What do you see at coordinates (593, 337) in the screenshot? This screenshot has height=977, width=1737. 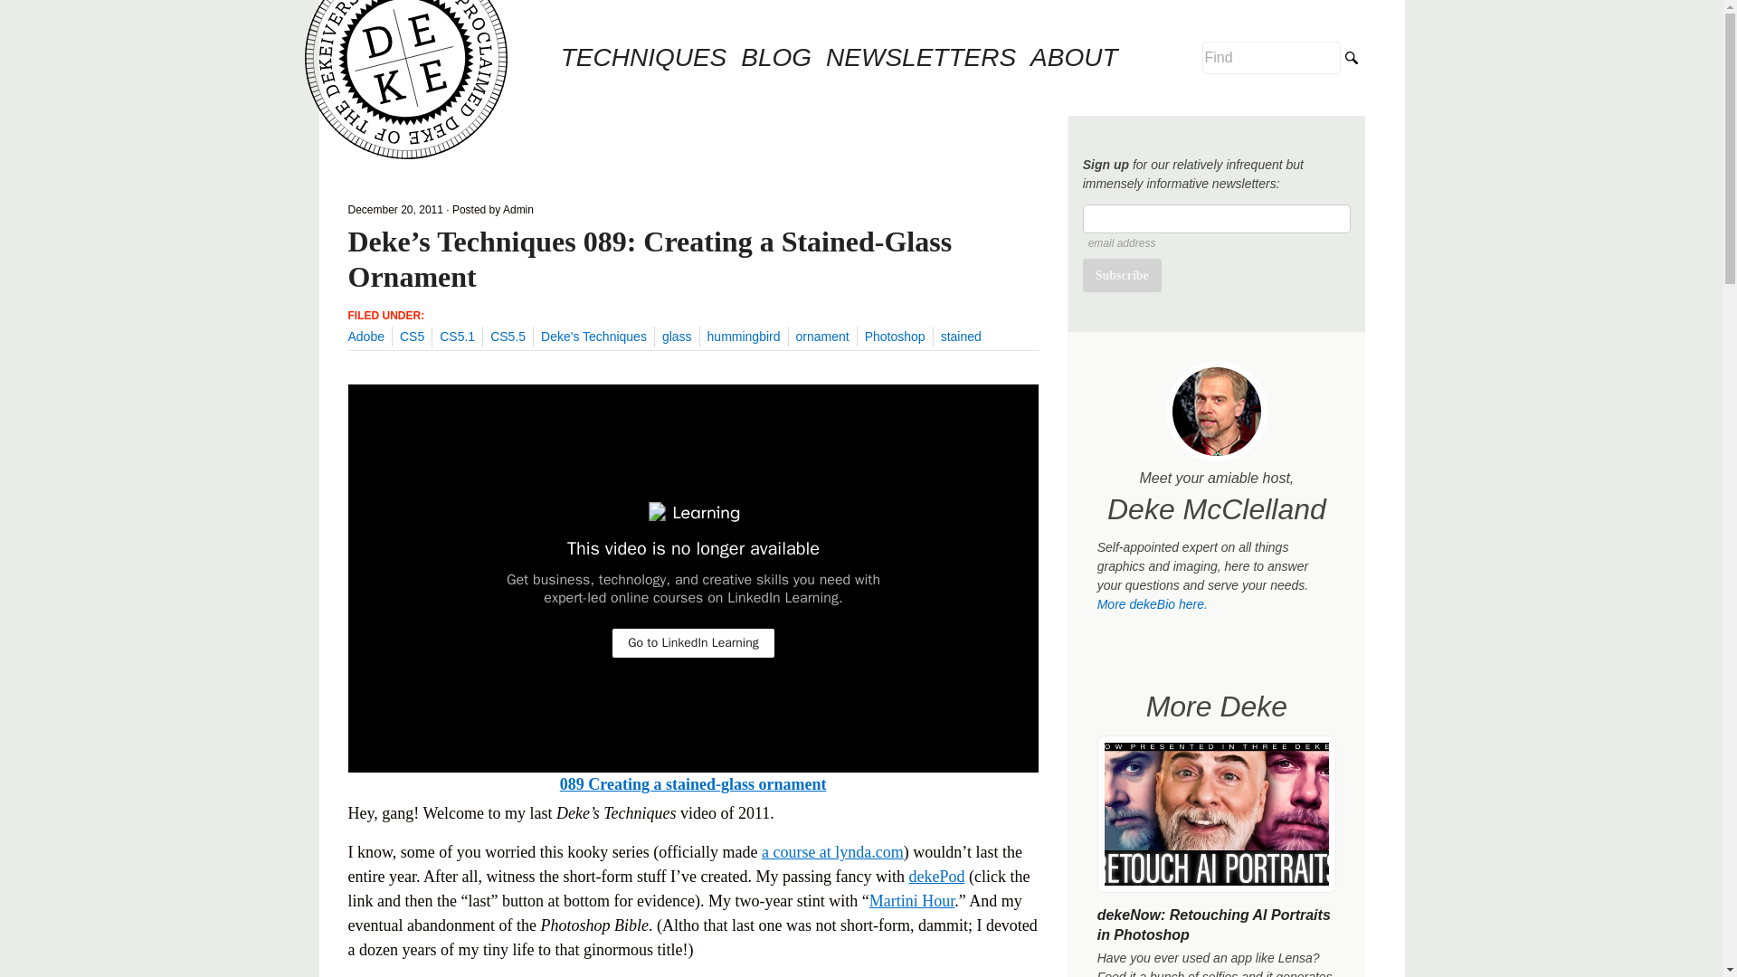 I see `Deke's Techniques` at bounding box center [593, 337].